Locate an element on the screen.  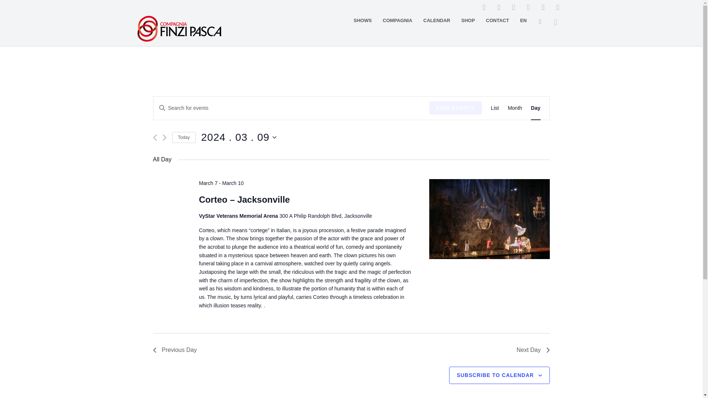
Next Day is located at coordinates (533, 350).